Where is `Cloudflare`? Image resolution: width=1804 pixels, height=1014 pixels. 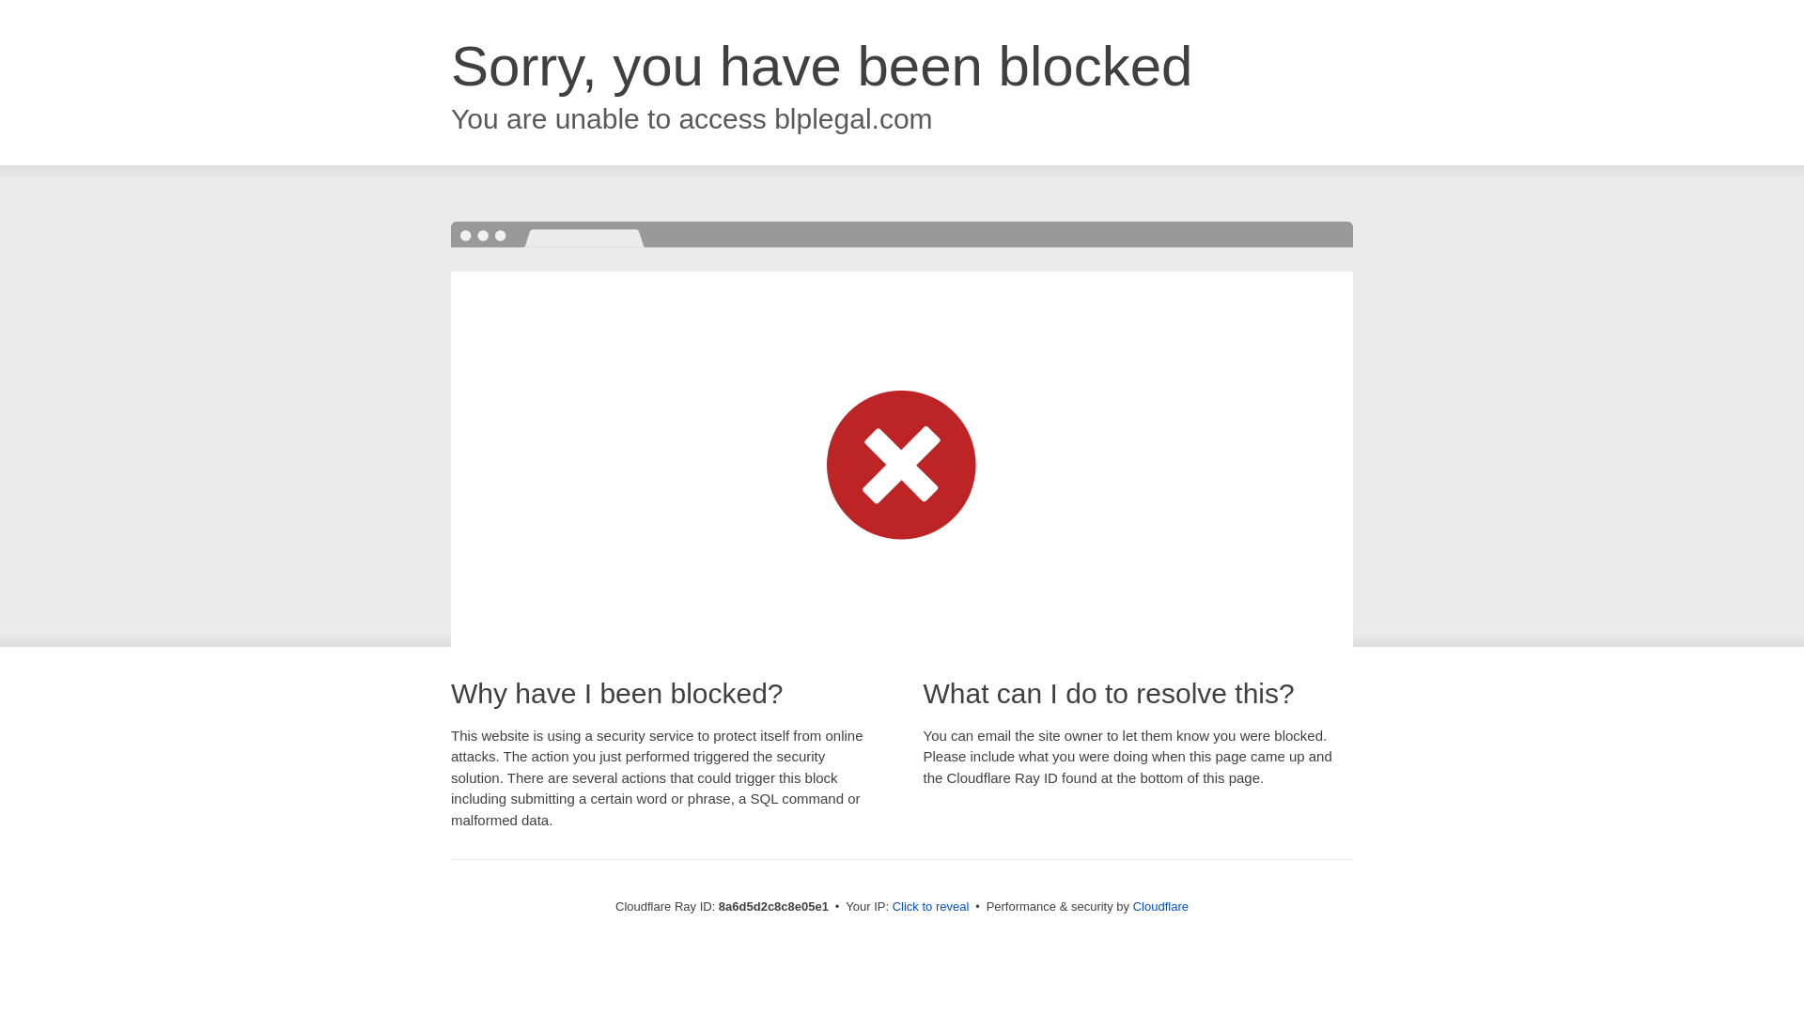
Cloudflare is located at coordinates (1160, 906).